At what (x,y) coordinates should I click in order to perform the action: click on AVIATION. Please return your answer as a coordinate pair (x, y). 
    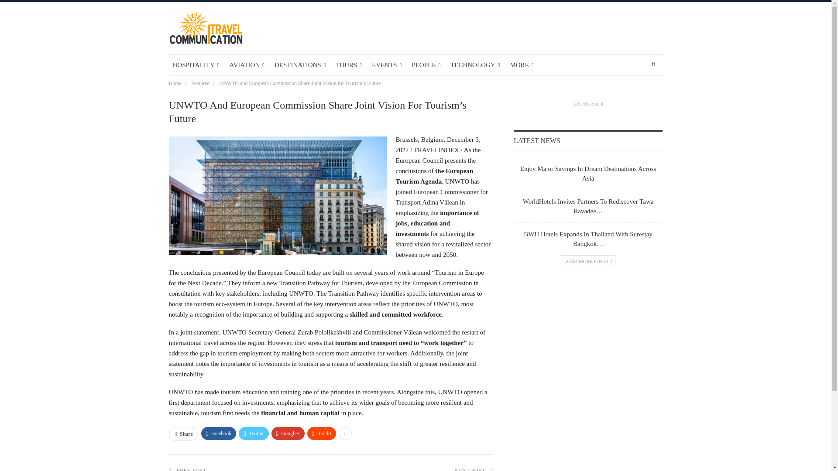
    Looking at the image, I should click on (247, 65).